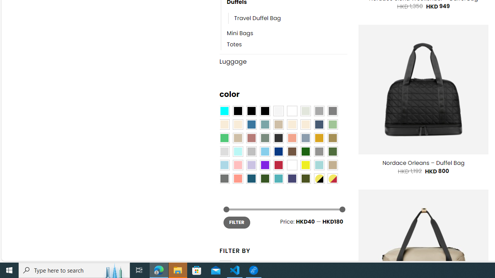 Image resolution: width=495 pixels, height=278 pixels. What do you see at coordinates (278, 165) in the screenshot?
I see `Red` at bounding box center [278, 165].